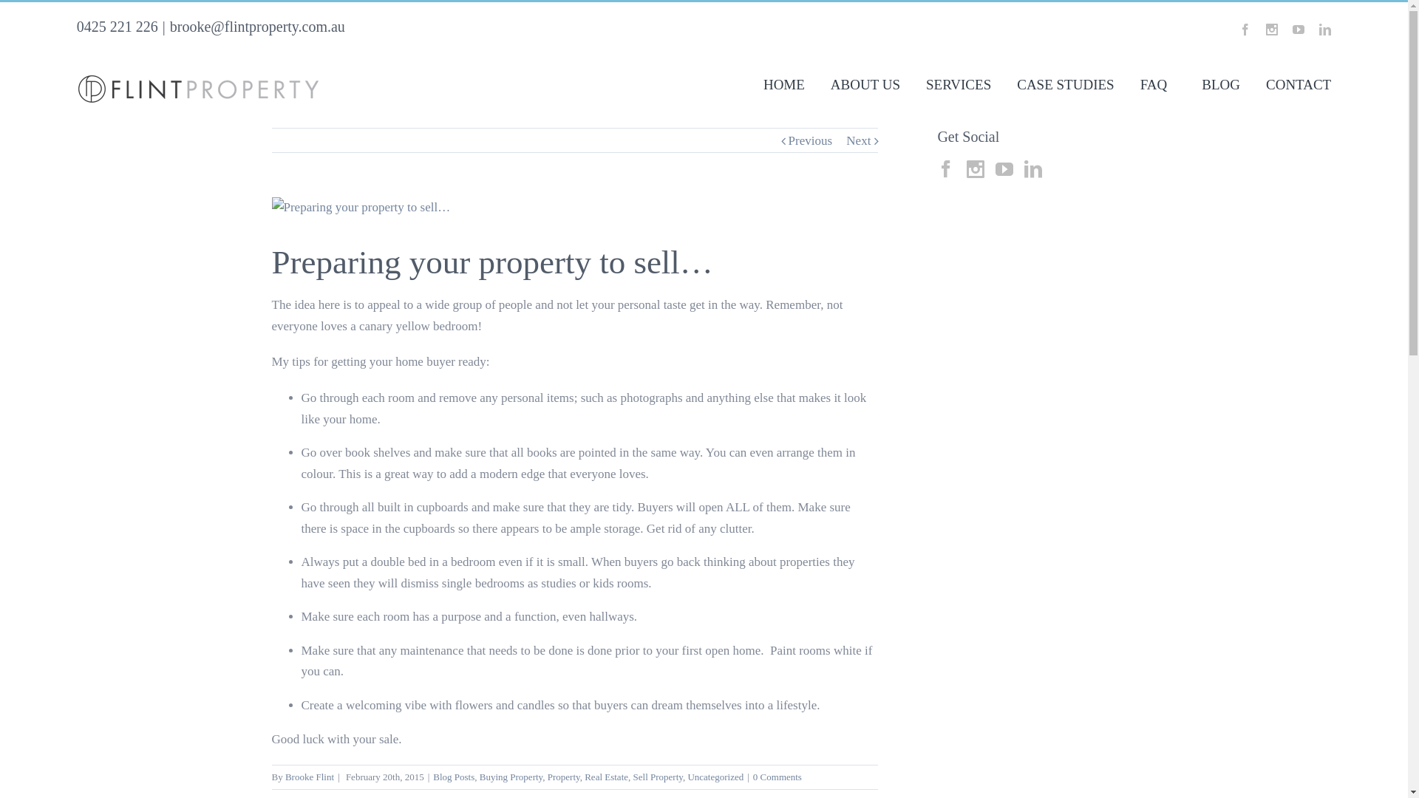 This screenshot has width=1419, height=798. What do you see at coordinates (454, 777) in the screenshot?
I see `Blog Posts` at bounding box center [454, 777].